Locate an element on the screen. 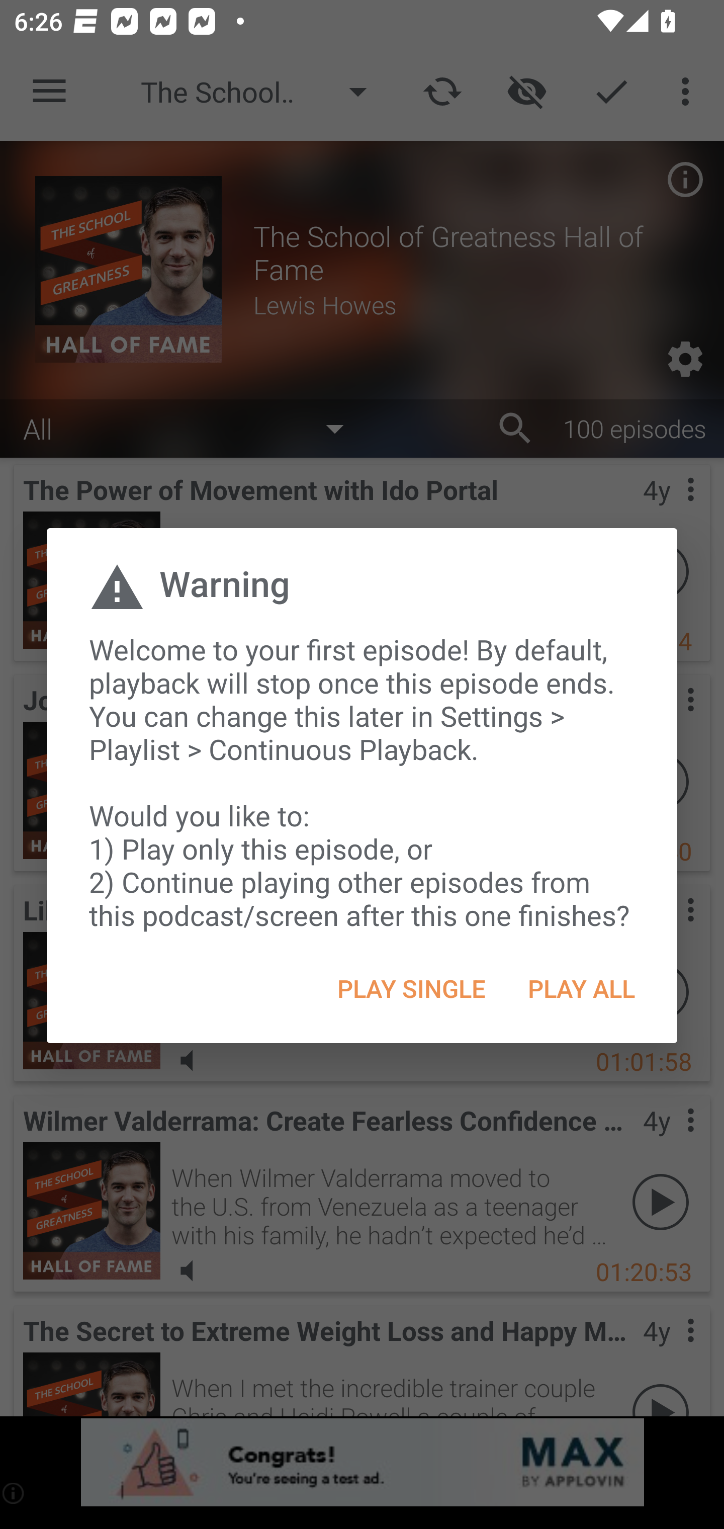  PLAY ALL is located at coordinates (581, 988).